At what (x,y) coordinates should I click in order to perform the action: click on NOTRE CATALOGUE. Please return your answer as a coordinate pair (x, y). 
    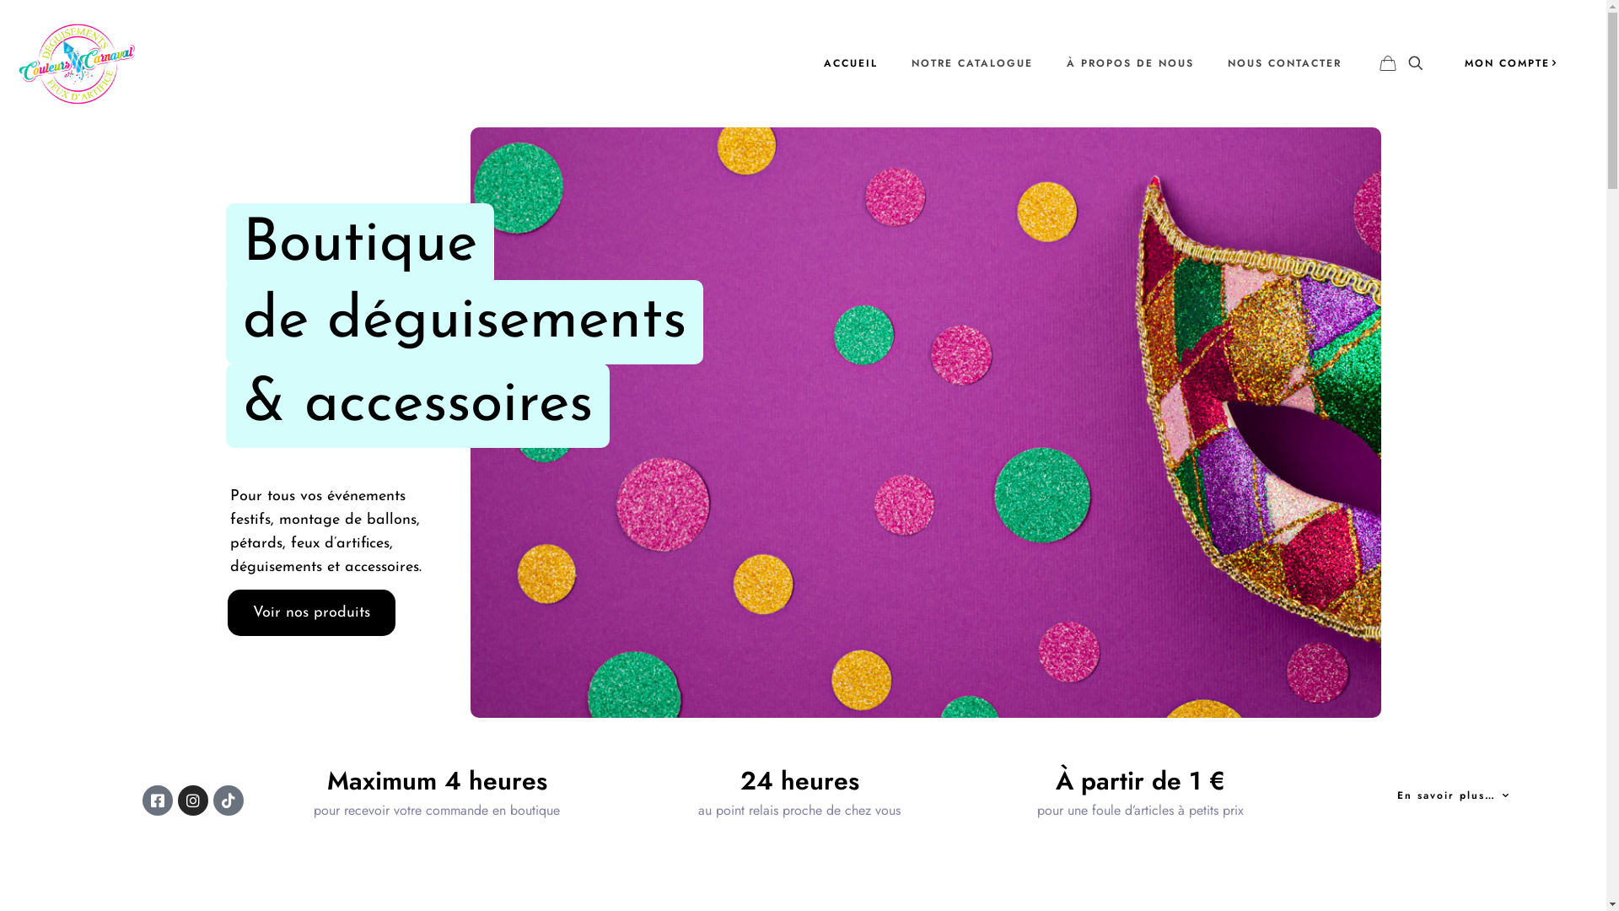
    Looking at the image, I should click on (972, 63).